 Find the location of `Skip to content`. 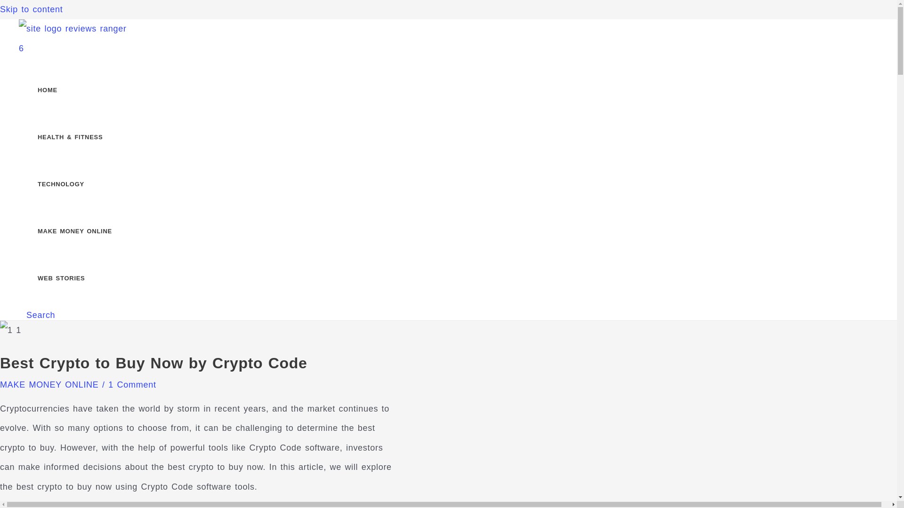

Skip to content is located at coordinates (31, 9).